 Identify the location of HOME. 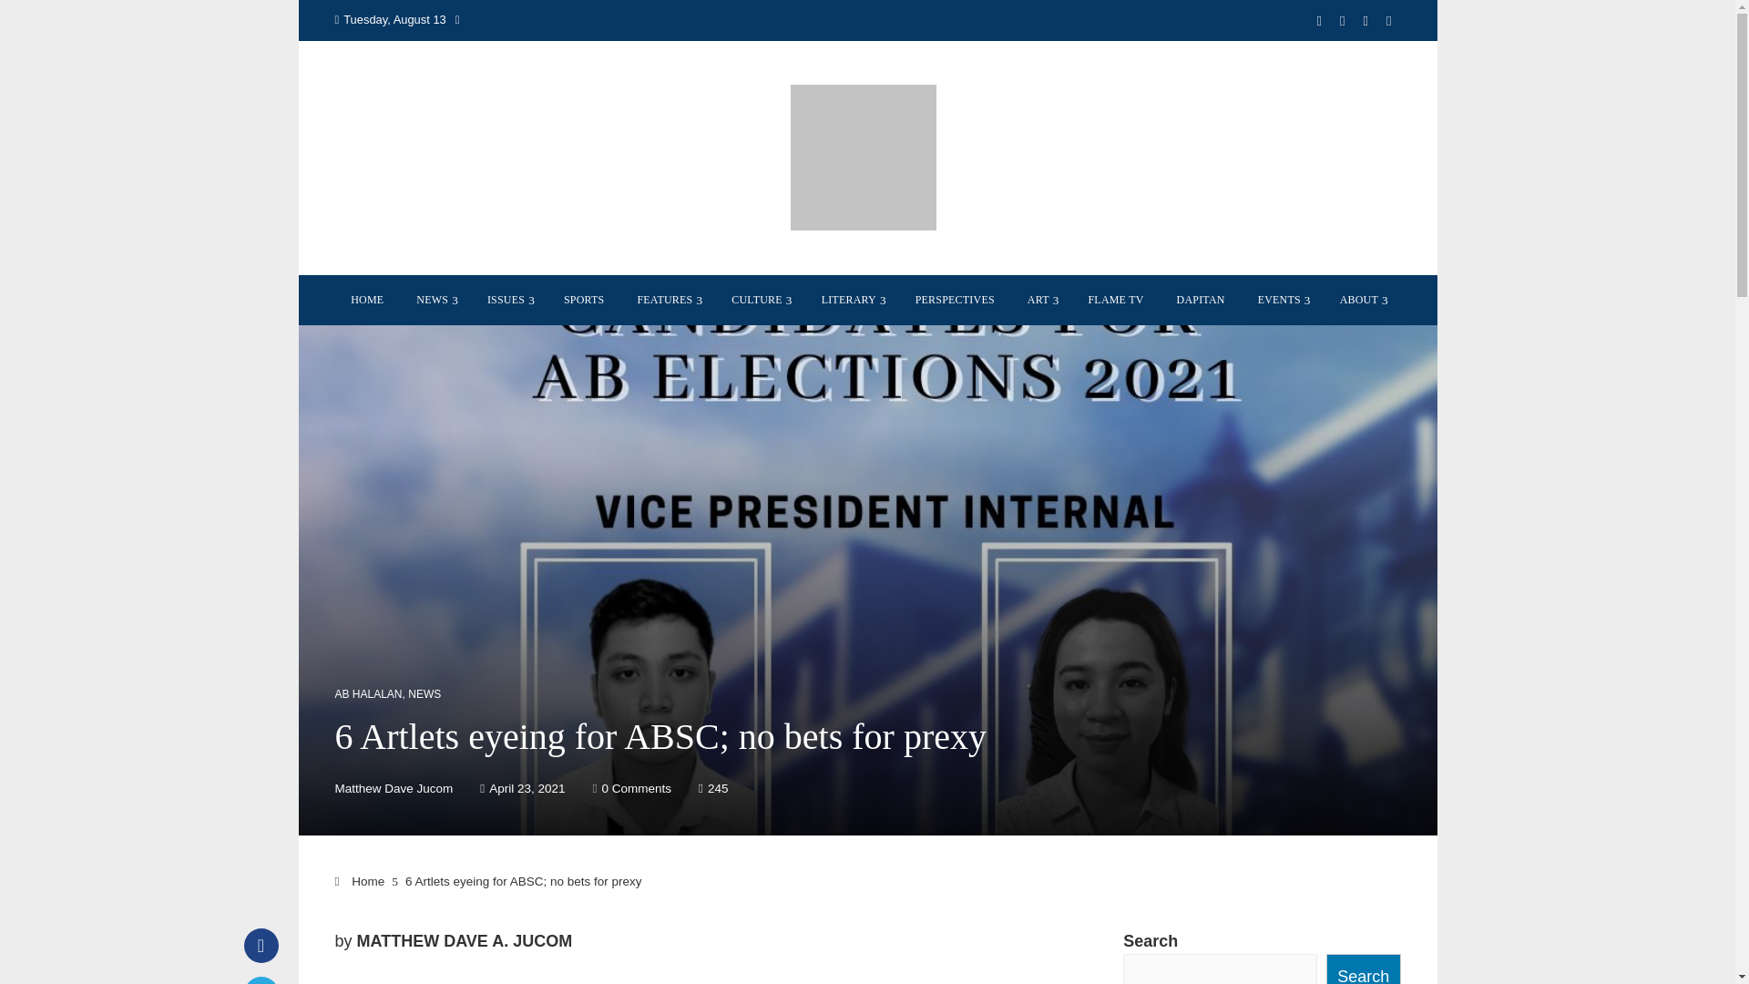
(366, 300).